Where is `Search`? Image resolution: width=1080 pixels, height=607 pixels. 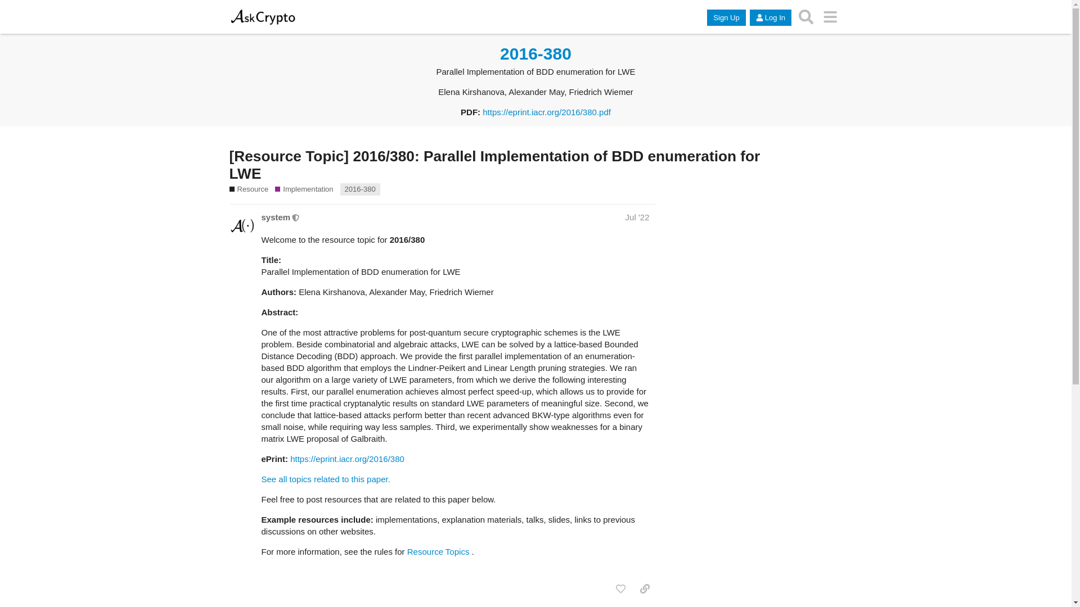
Search is located at coordinates (806, 16).